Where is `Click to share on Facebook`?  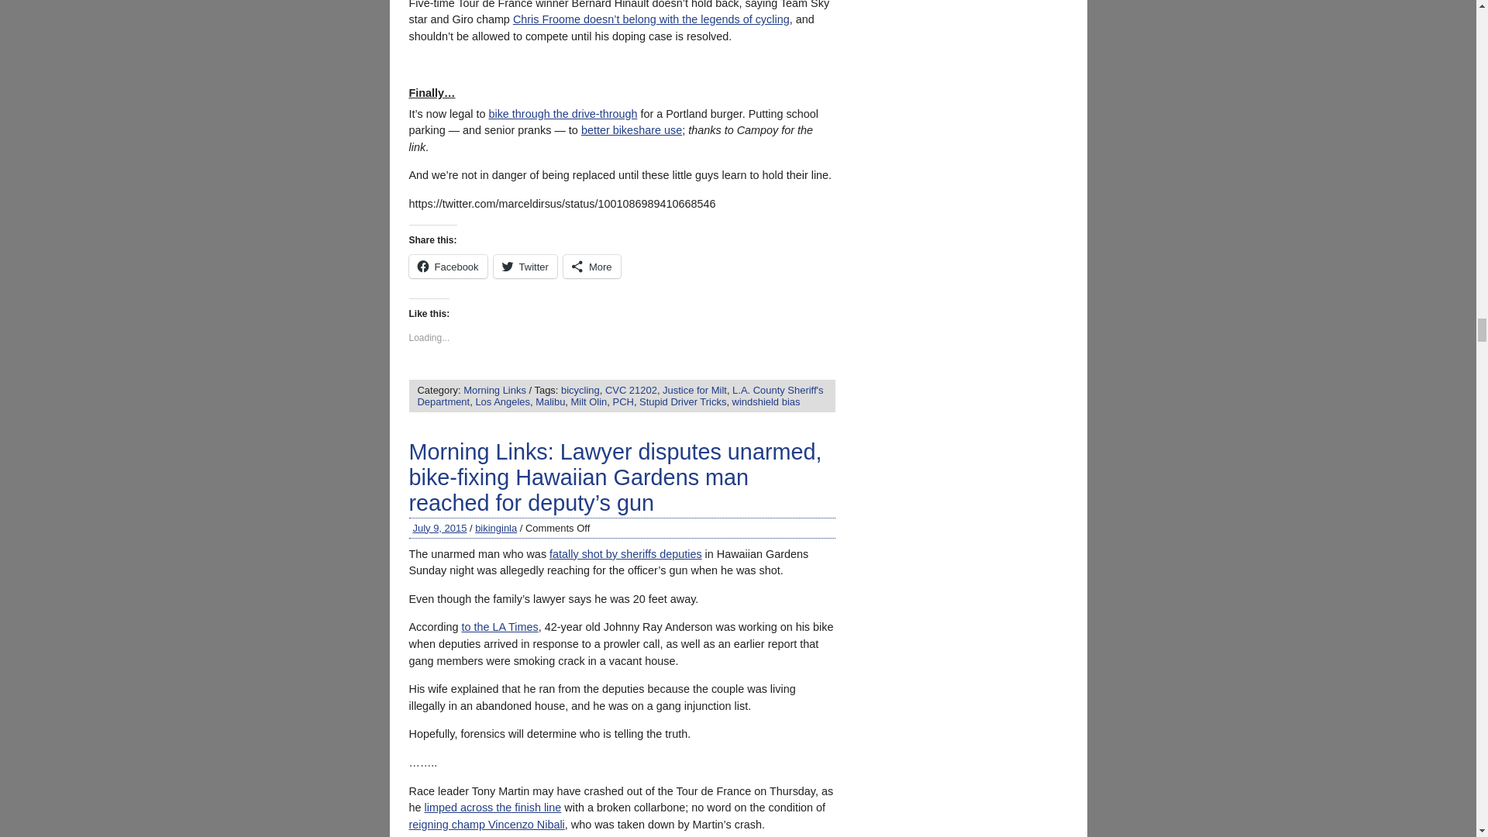
Click to share on Facebook is located at coordinates (448, 267).